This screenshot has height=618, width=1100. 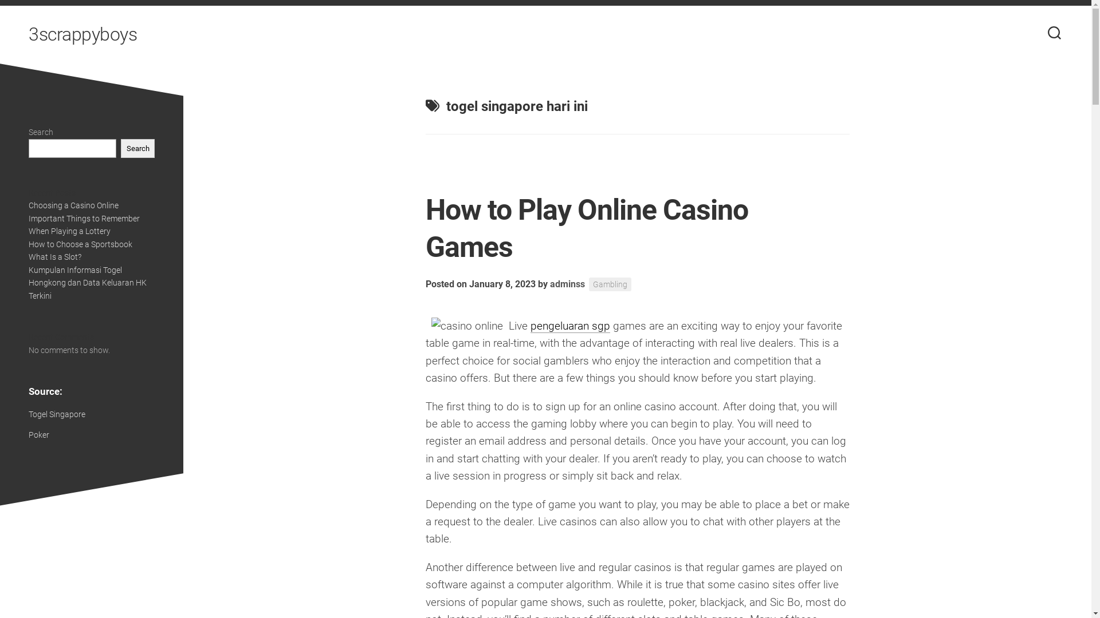 I want to click on Search, so click(x=137, y=148).